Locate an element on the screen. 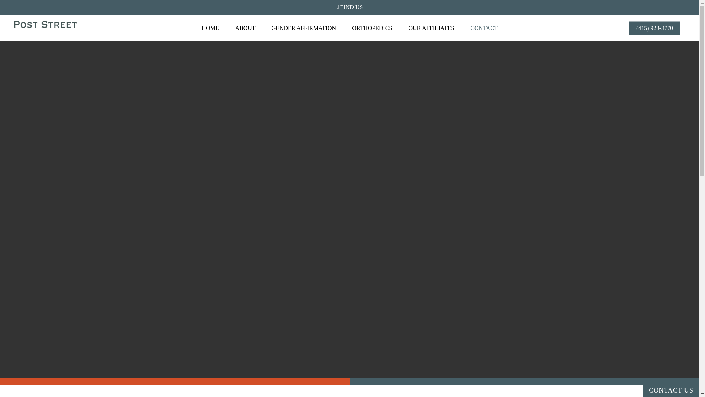  GENDER AFFIRMATION is located at coordinates (304, 28).